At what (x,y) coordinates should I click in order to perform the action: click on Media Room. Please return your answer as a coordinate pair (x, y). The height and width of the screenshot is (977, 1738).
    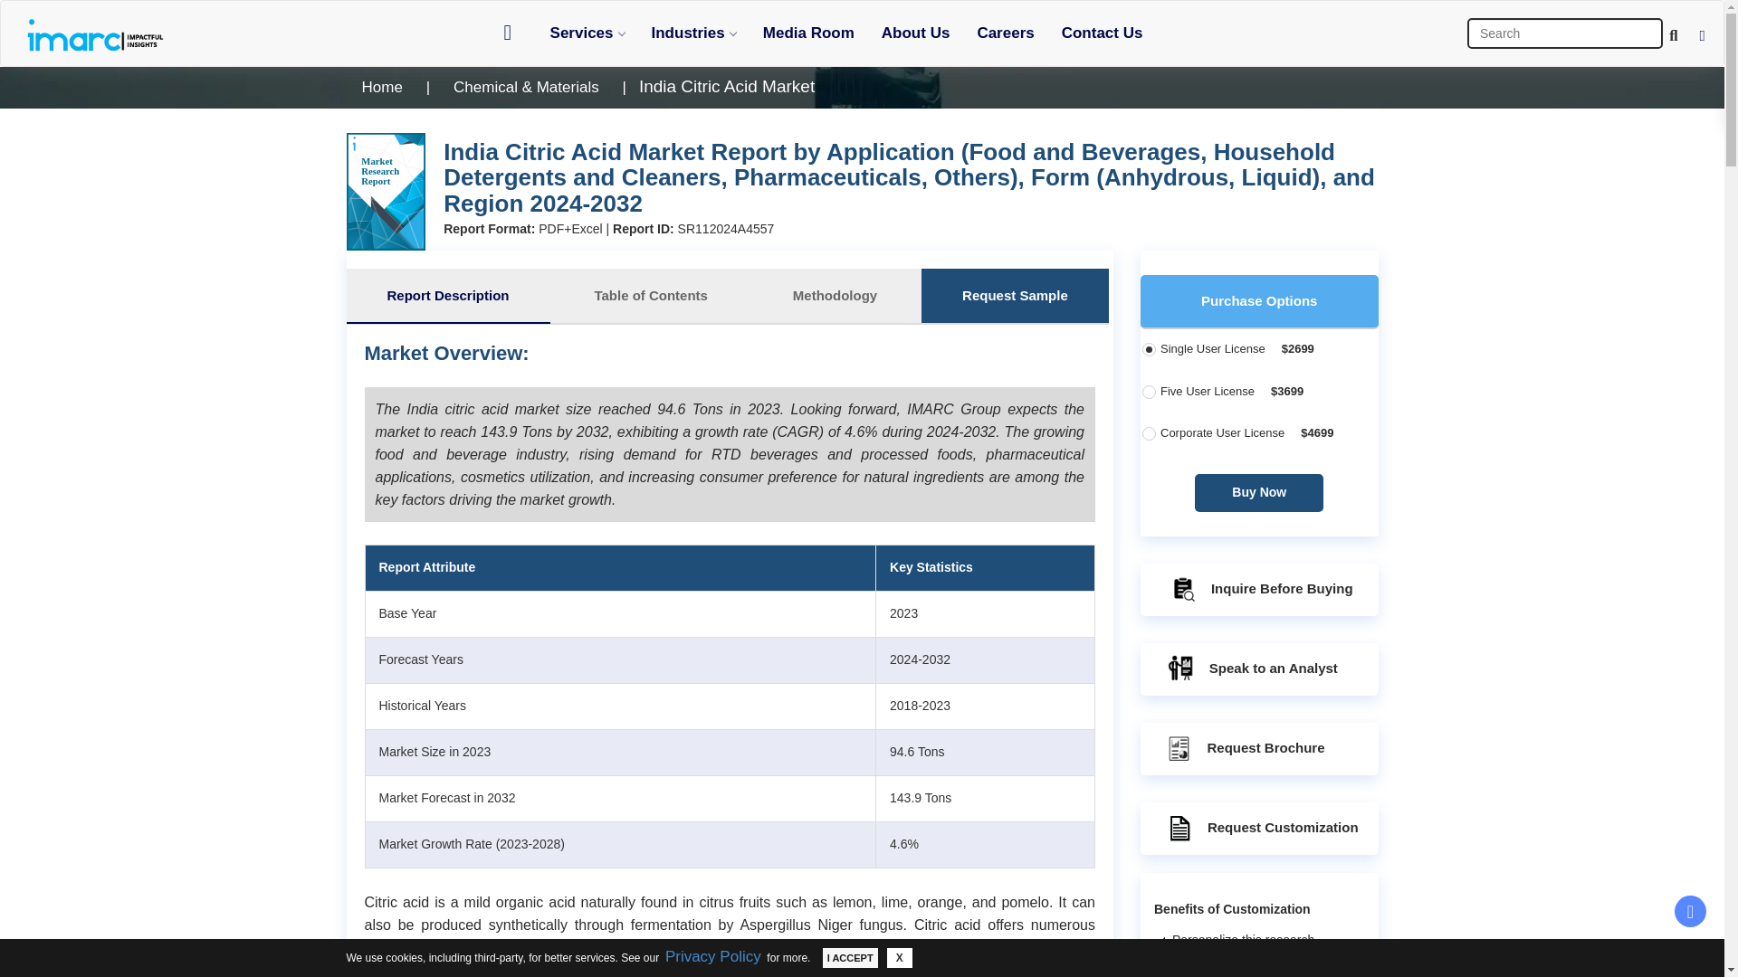
    Looking at the image, I should click on (807, 33).